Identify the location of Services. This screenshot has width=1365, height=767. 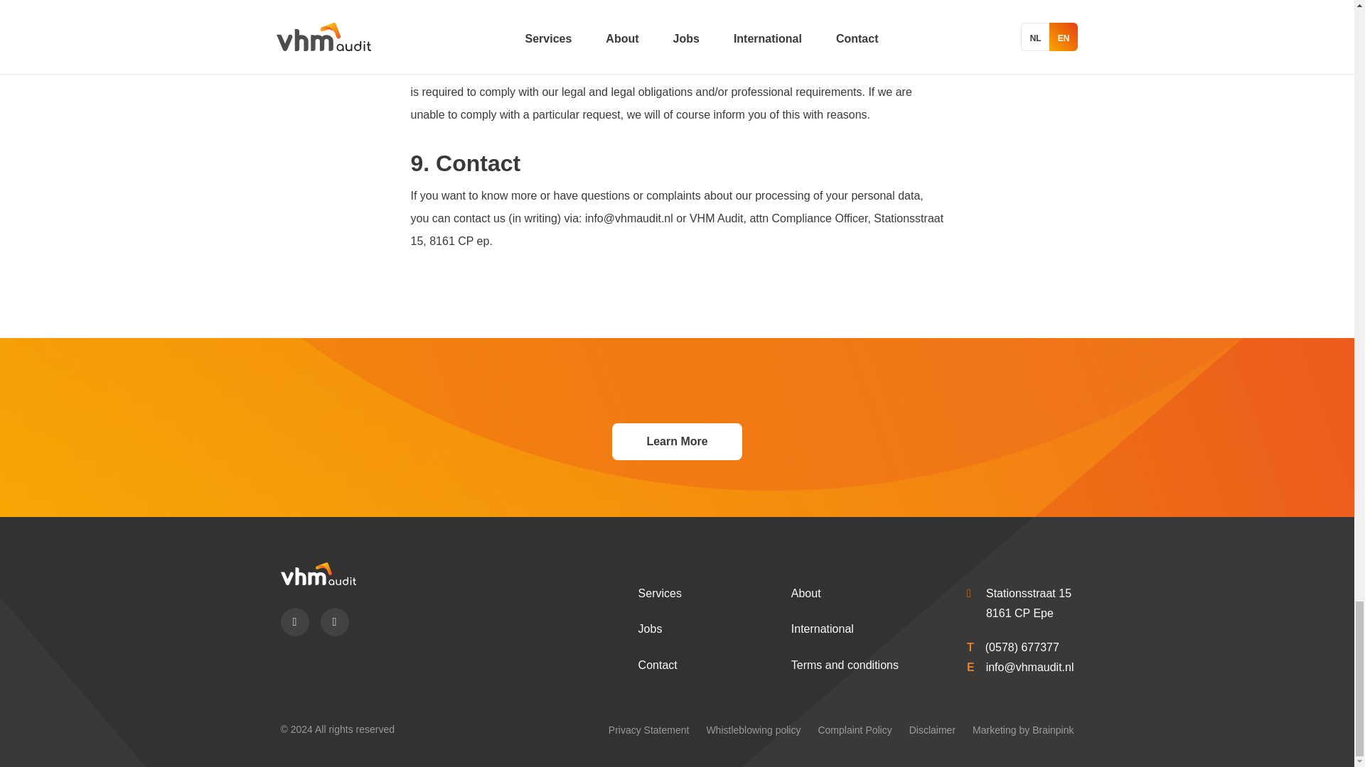
(660, 593).